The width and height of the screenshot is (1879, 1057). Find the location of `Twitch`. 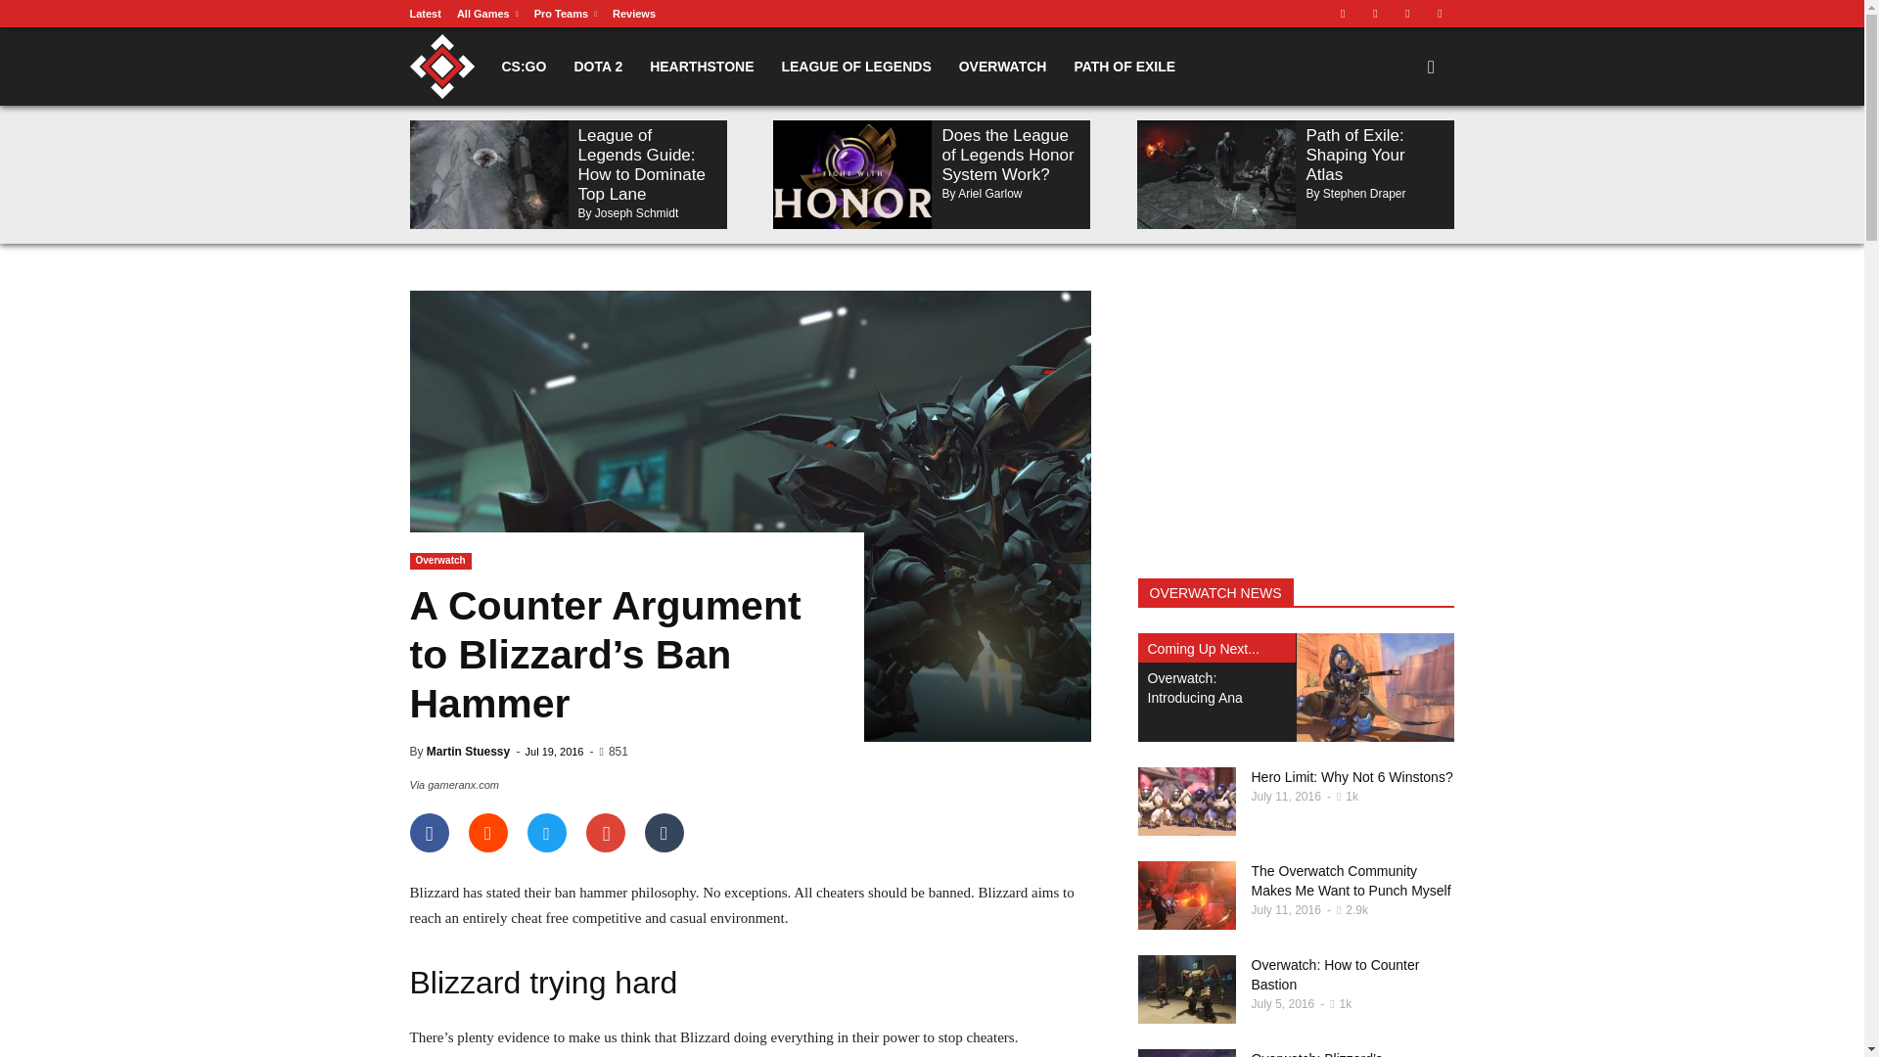

Twitch is located at coordinates (1375, 14).